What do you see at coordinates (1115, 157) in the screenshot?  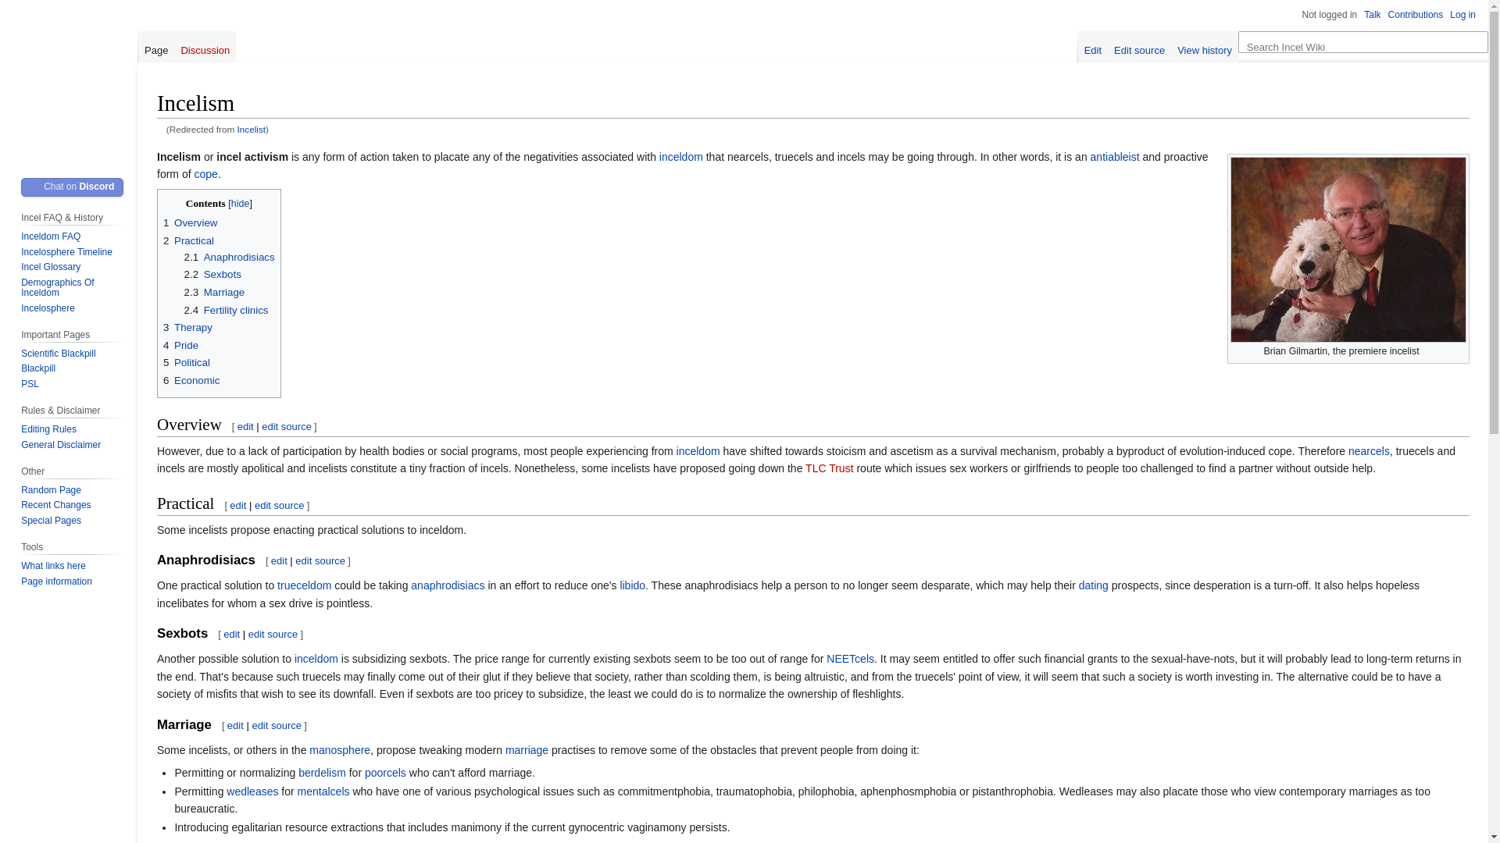 I see `antiableist` at bounding box center [1115, 157].